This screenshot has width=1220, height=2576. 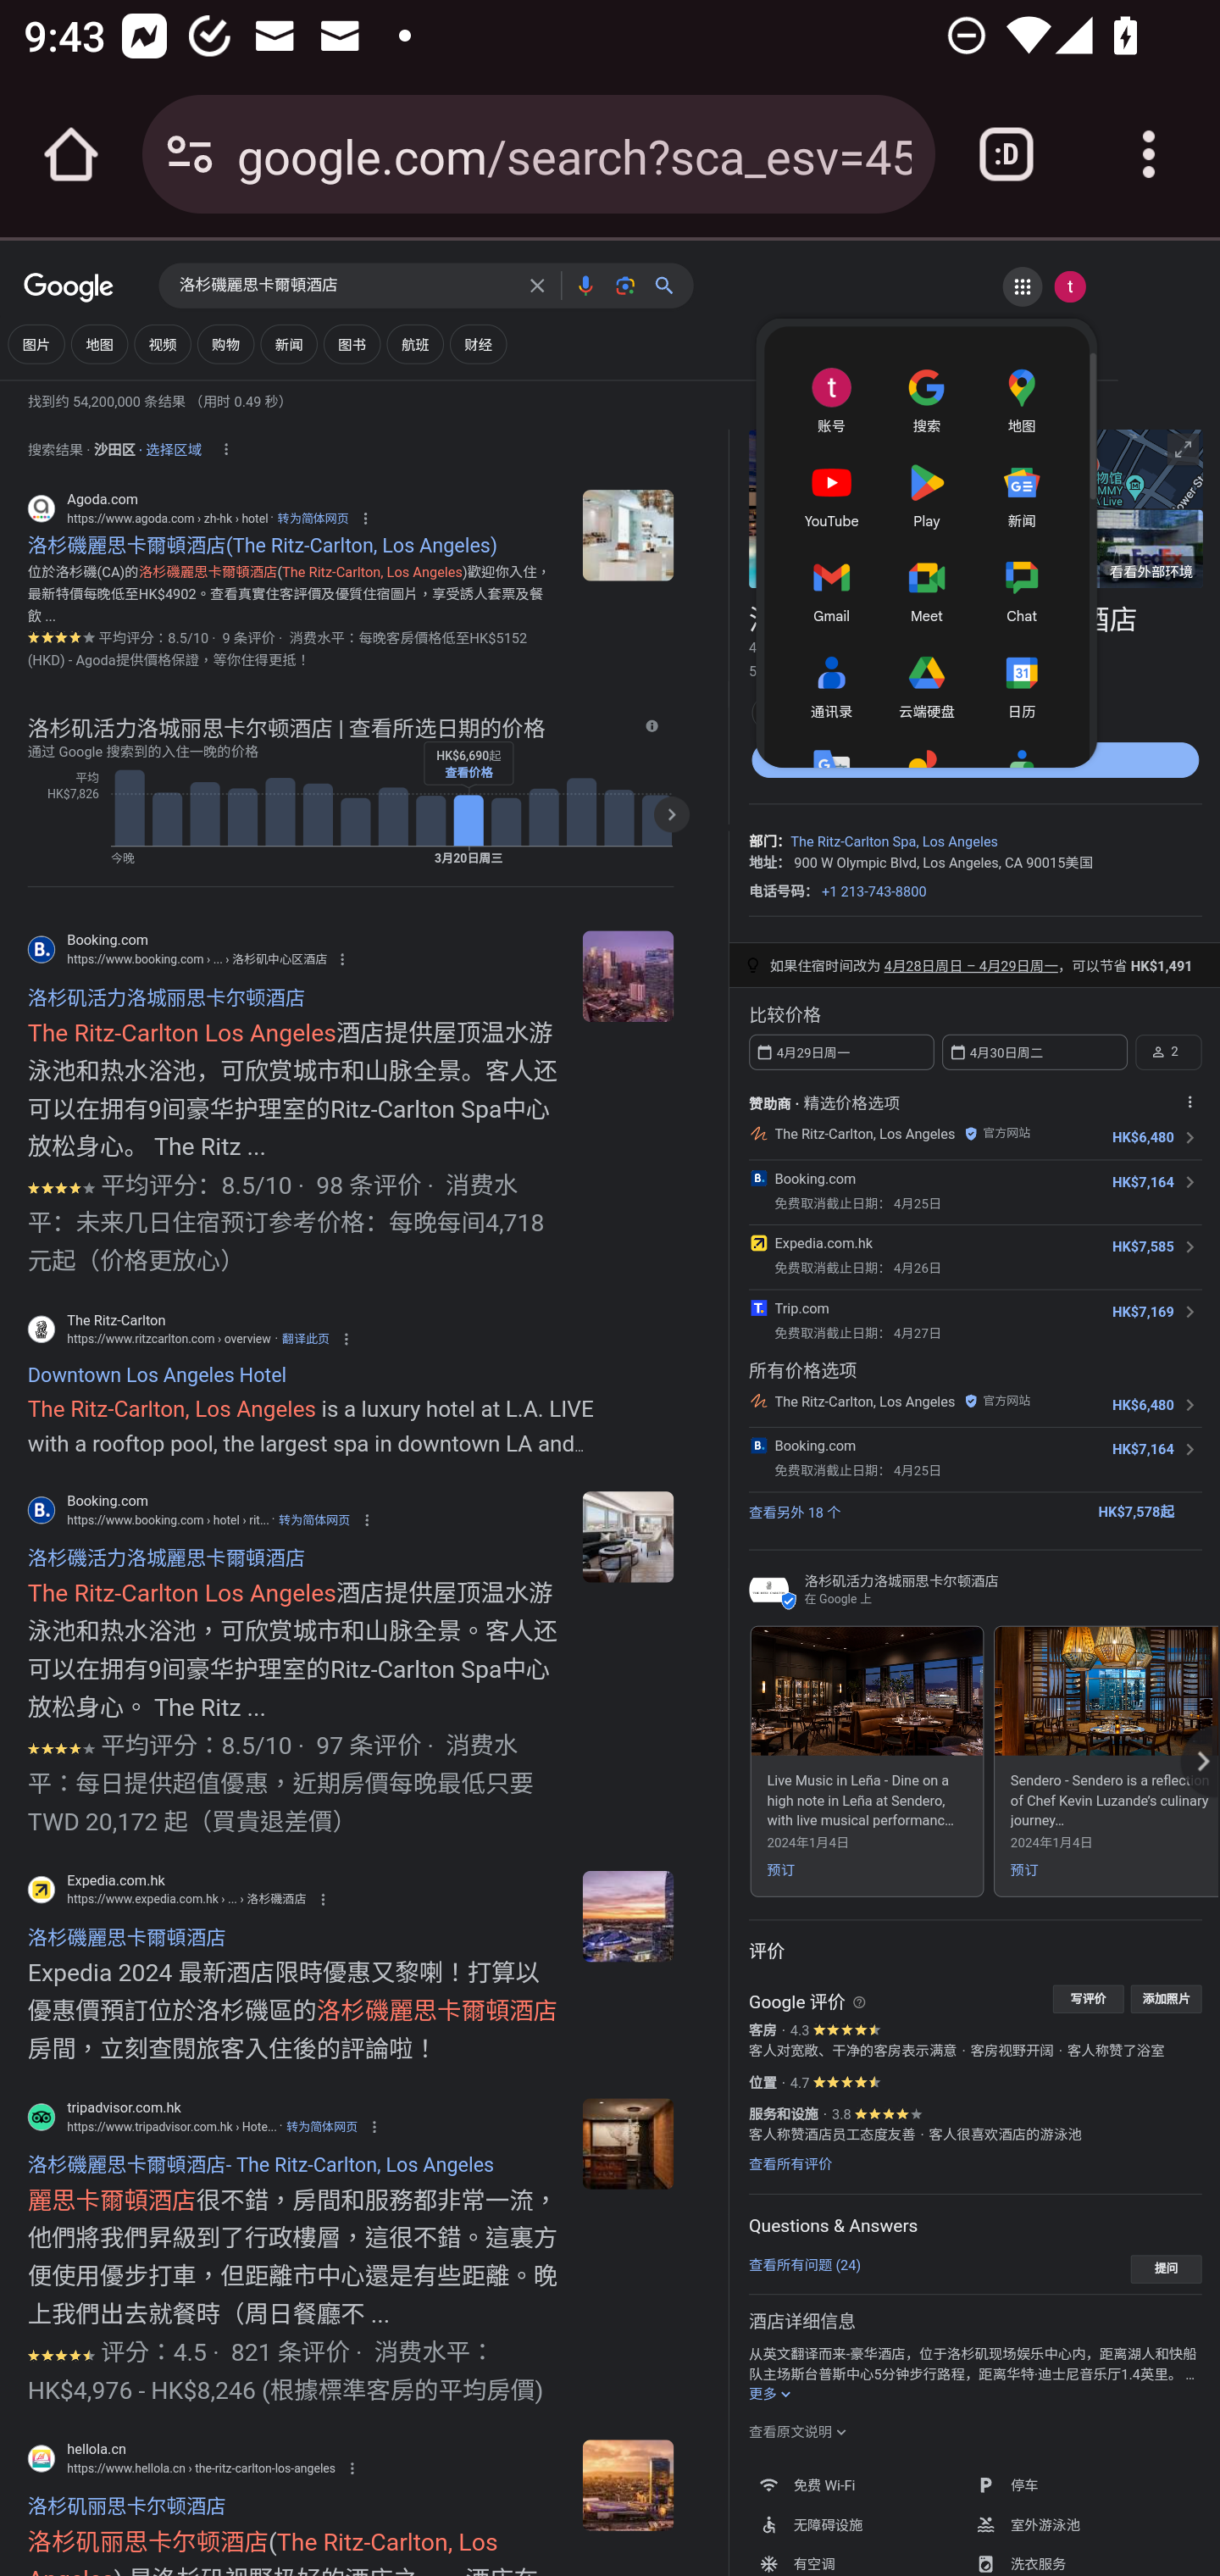 I want to click on 洛杉磯麗思卡爾頓酒店, so click(x=346, y=286).